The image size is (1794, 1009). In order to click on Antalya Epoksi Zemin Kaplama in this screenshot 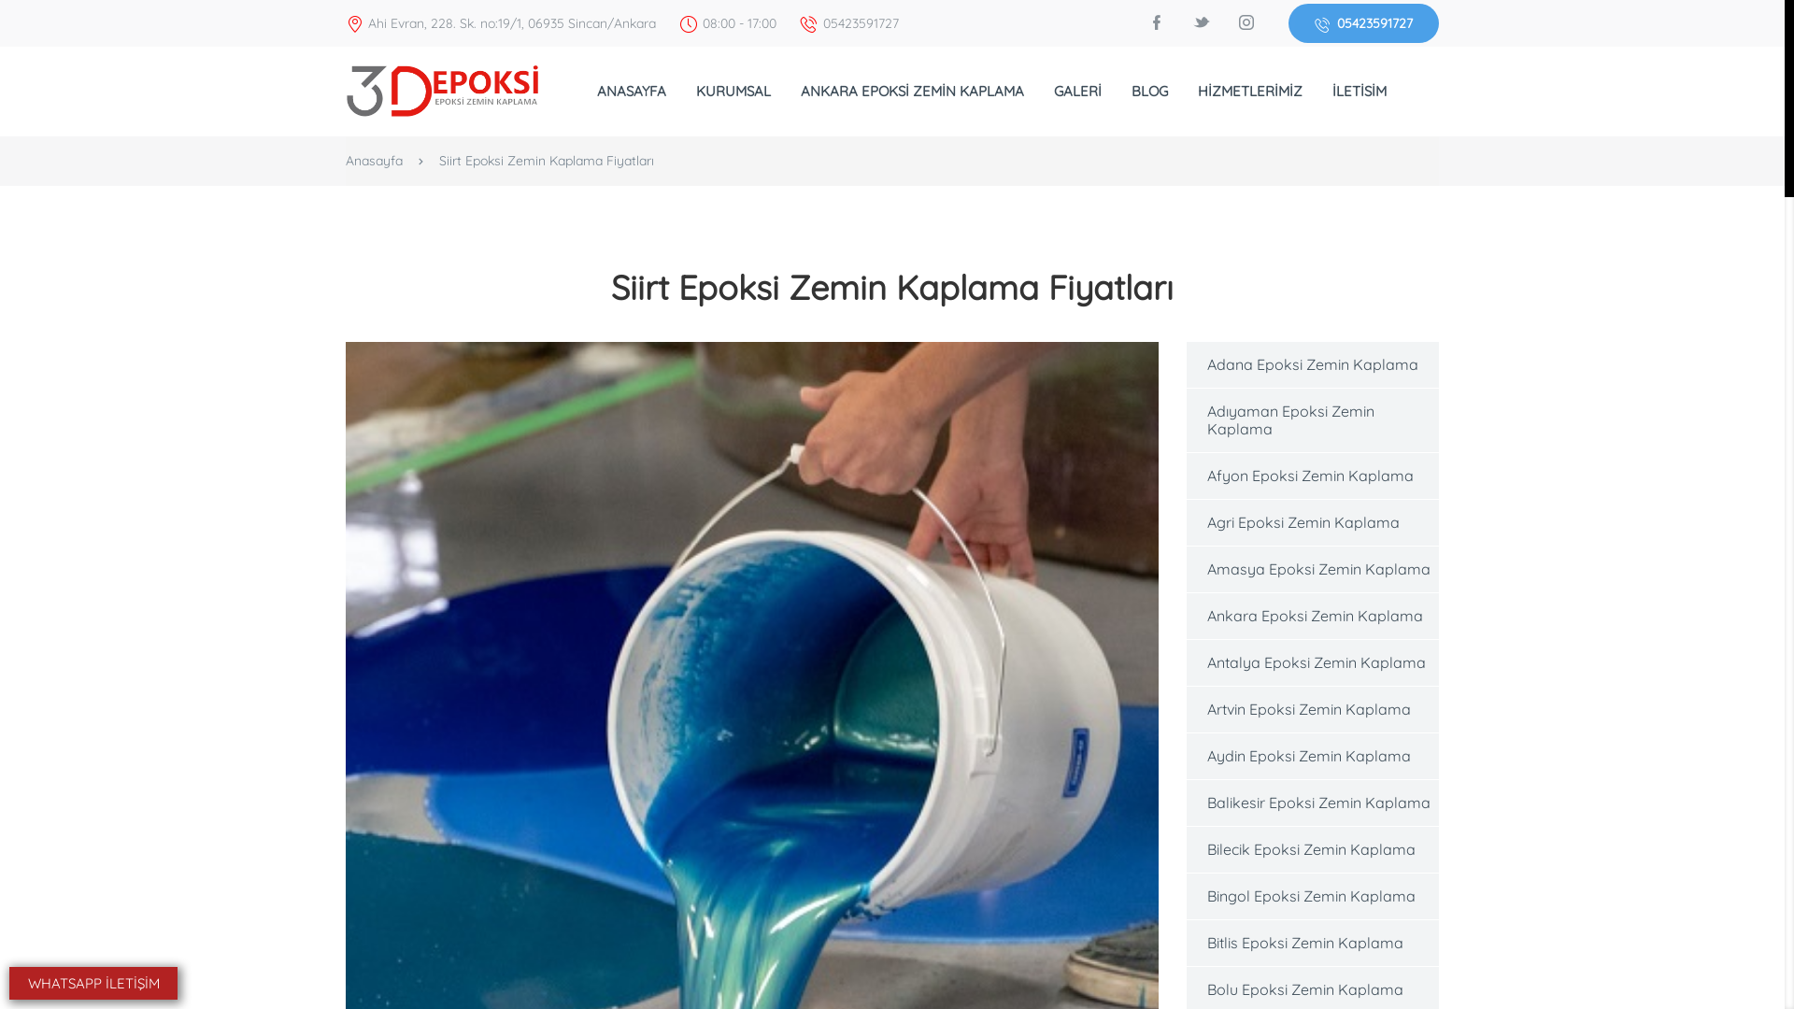, I will do `click(1313, 663)`.